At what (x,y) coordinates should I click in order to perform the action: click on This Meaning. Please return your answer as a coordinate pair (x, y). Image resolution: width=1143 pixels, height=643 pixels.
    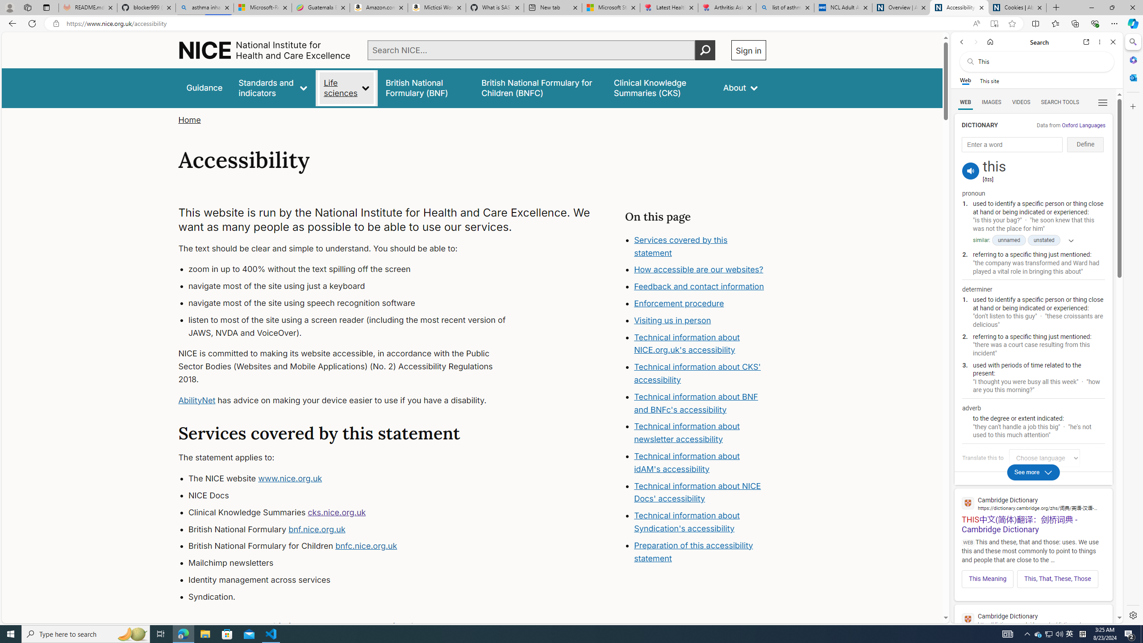
    Looking at the image, I should click on (987, 579).